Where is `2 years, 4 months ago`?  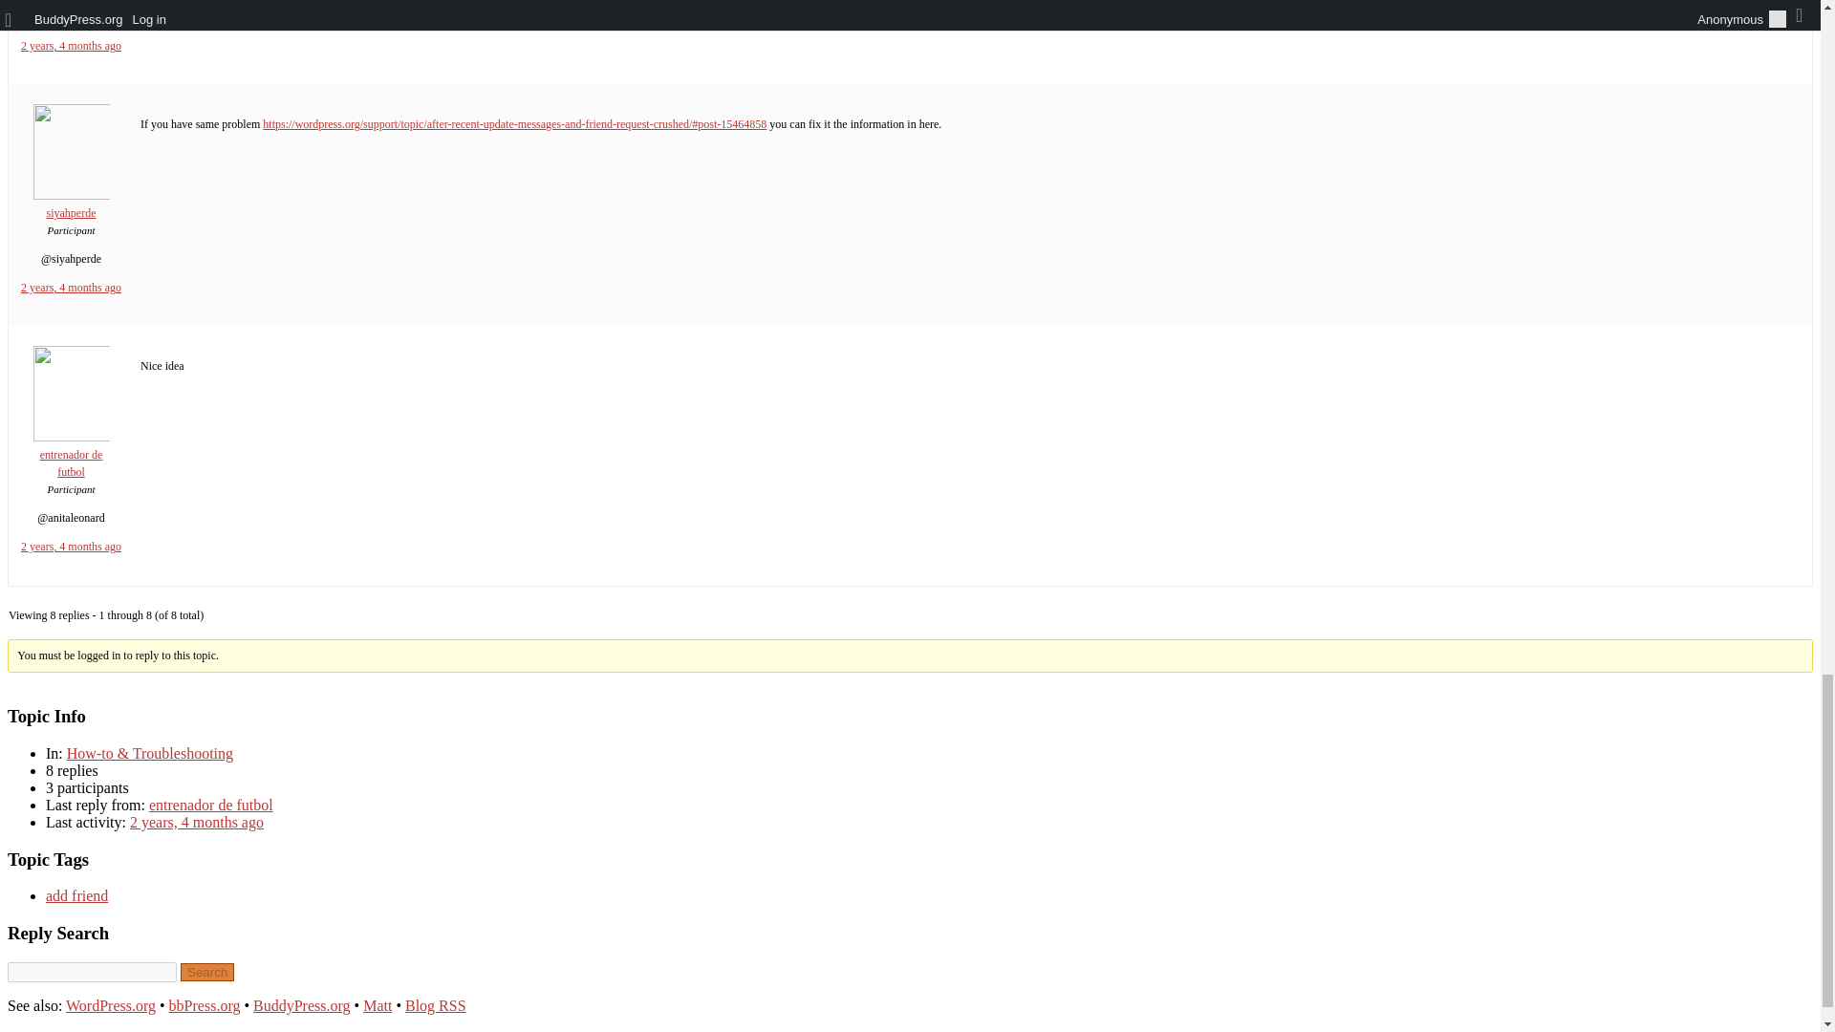
2 years, 4 months ago is located at coordinates (71, 46).